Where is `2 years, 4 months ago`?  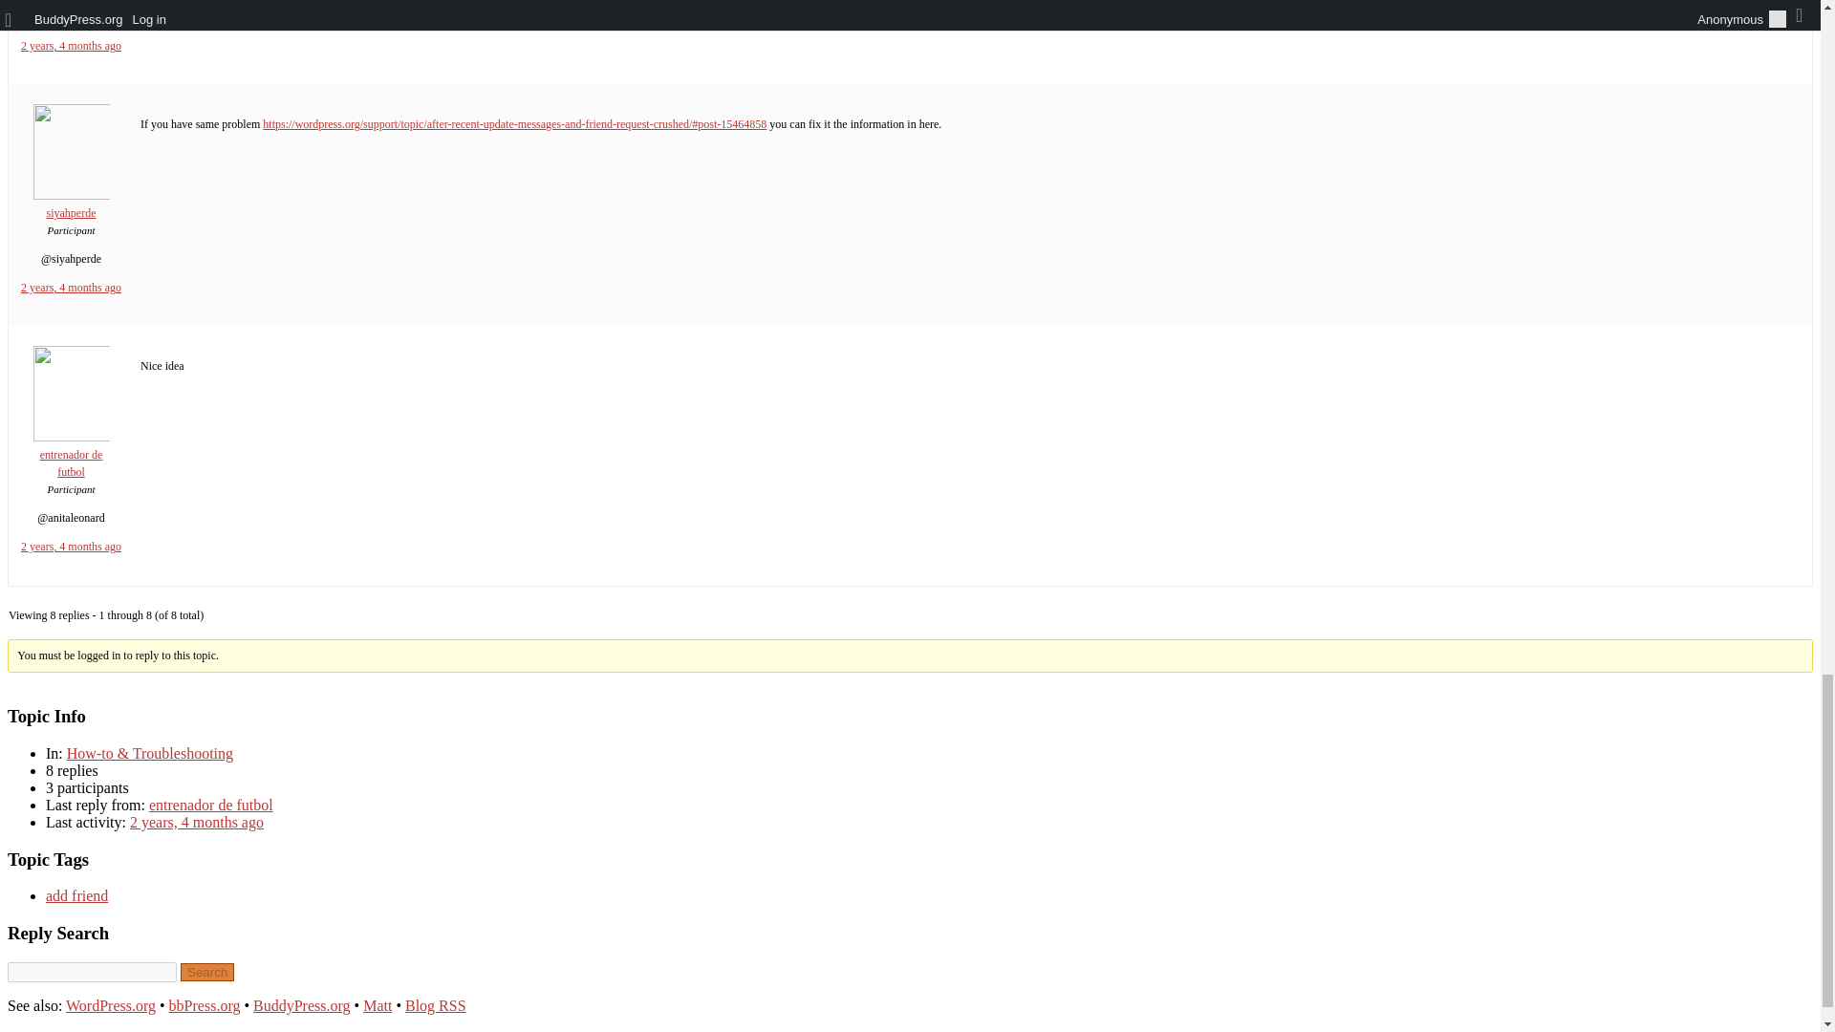
2 years, 4 months ago is located at coordinates (71, 46).